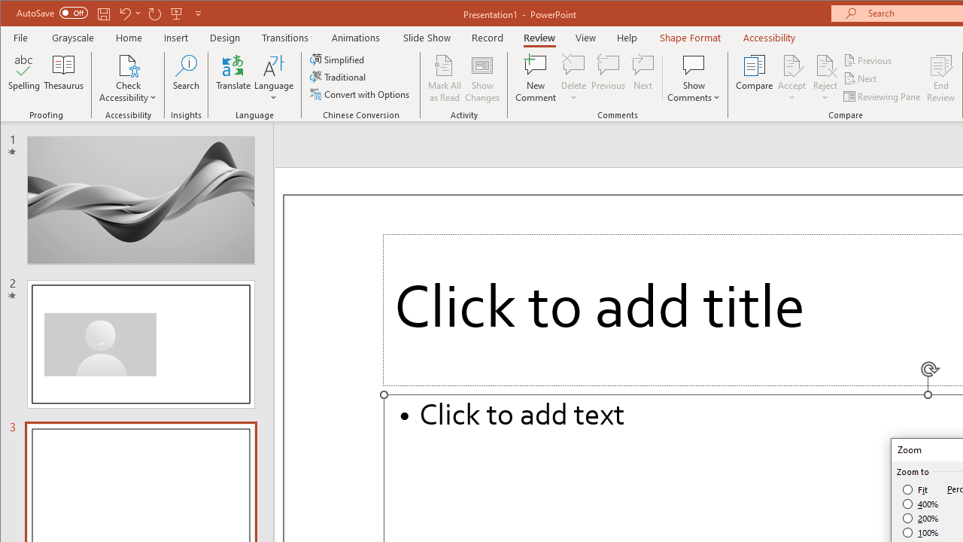 The height and width of the screenshot is (542, 963). Describe the element at coordinates (825, 78) in the screenshot. I see `Reject` at that location.